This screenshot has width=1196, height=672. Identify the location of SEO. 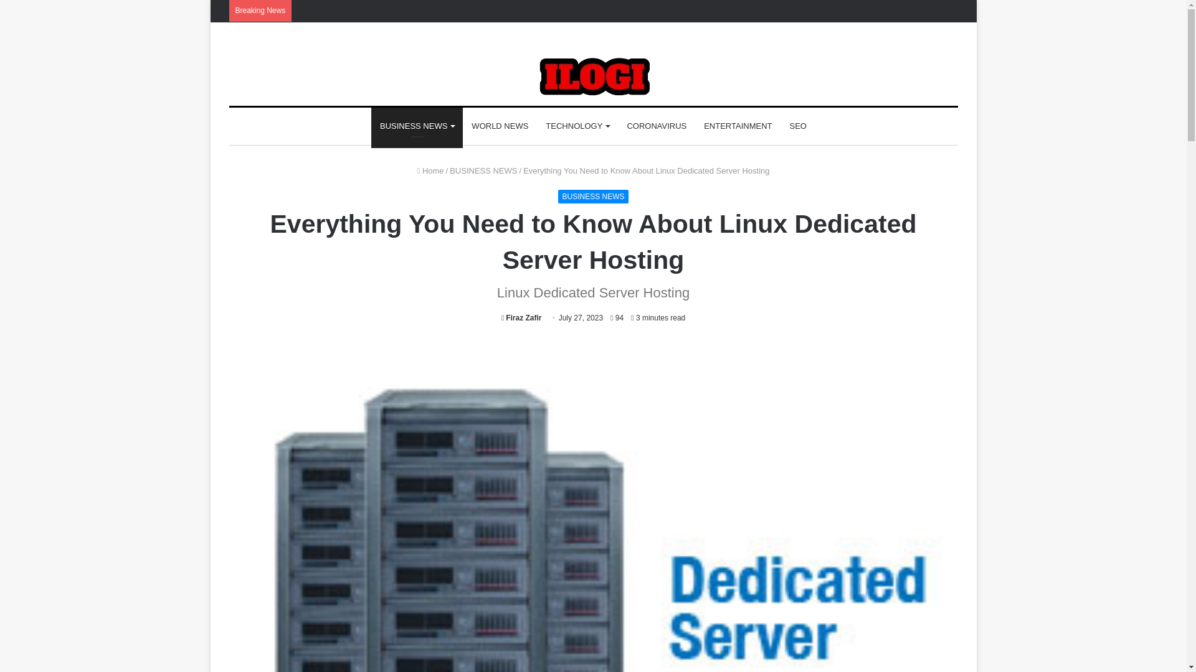
(798, 126).